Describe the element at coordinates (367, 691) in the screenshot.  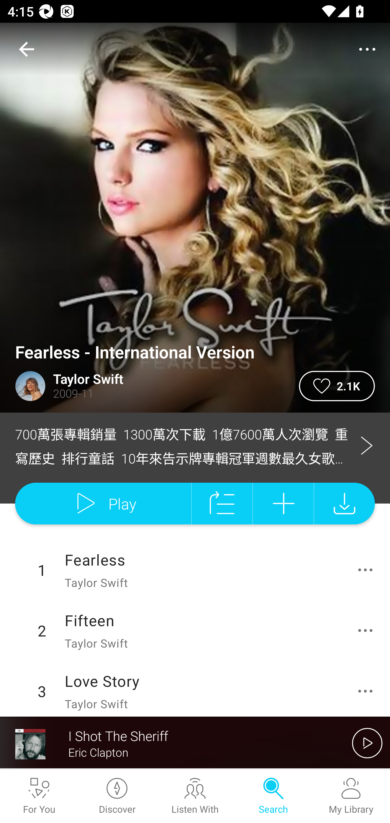
I see `更多操作選項` at that location.